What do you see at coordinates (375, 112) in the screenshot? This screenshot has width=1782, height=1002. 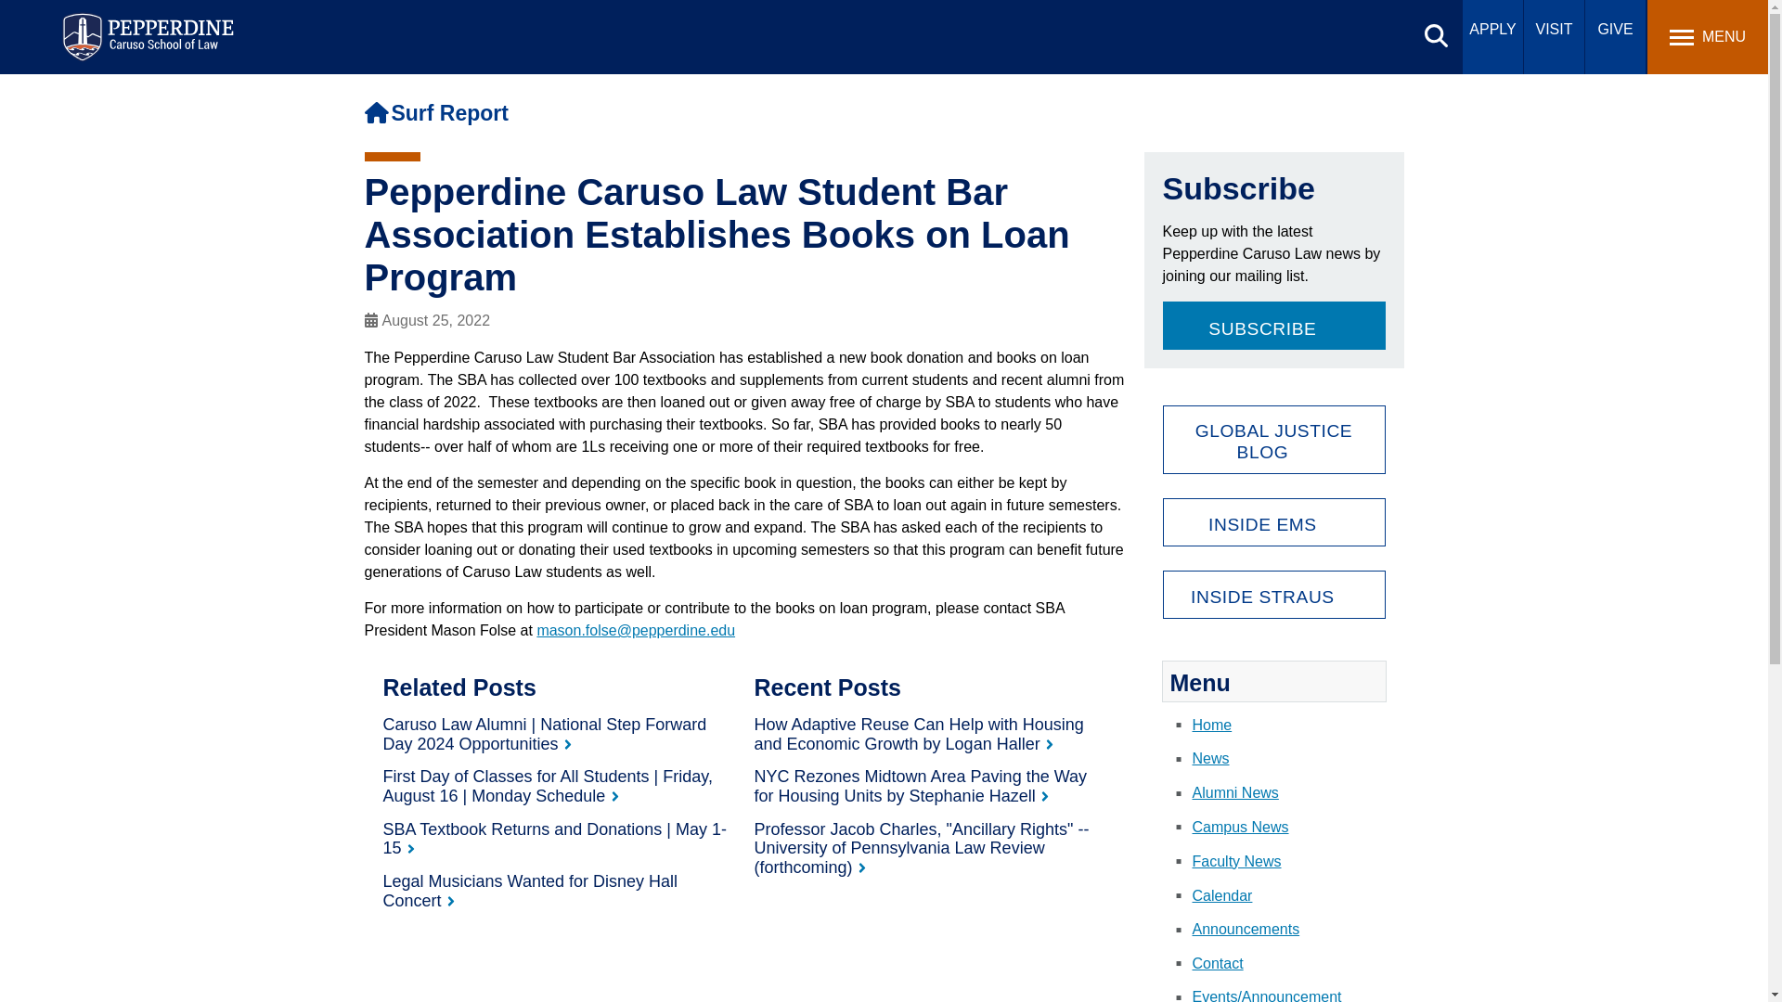 I see `home` at bounding box center [375, 112].